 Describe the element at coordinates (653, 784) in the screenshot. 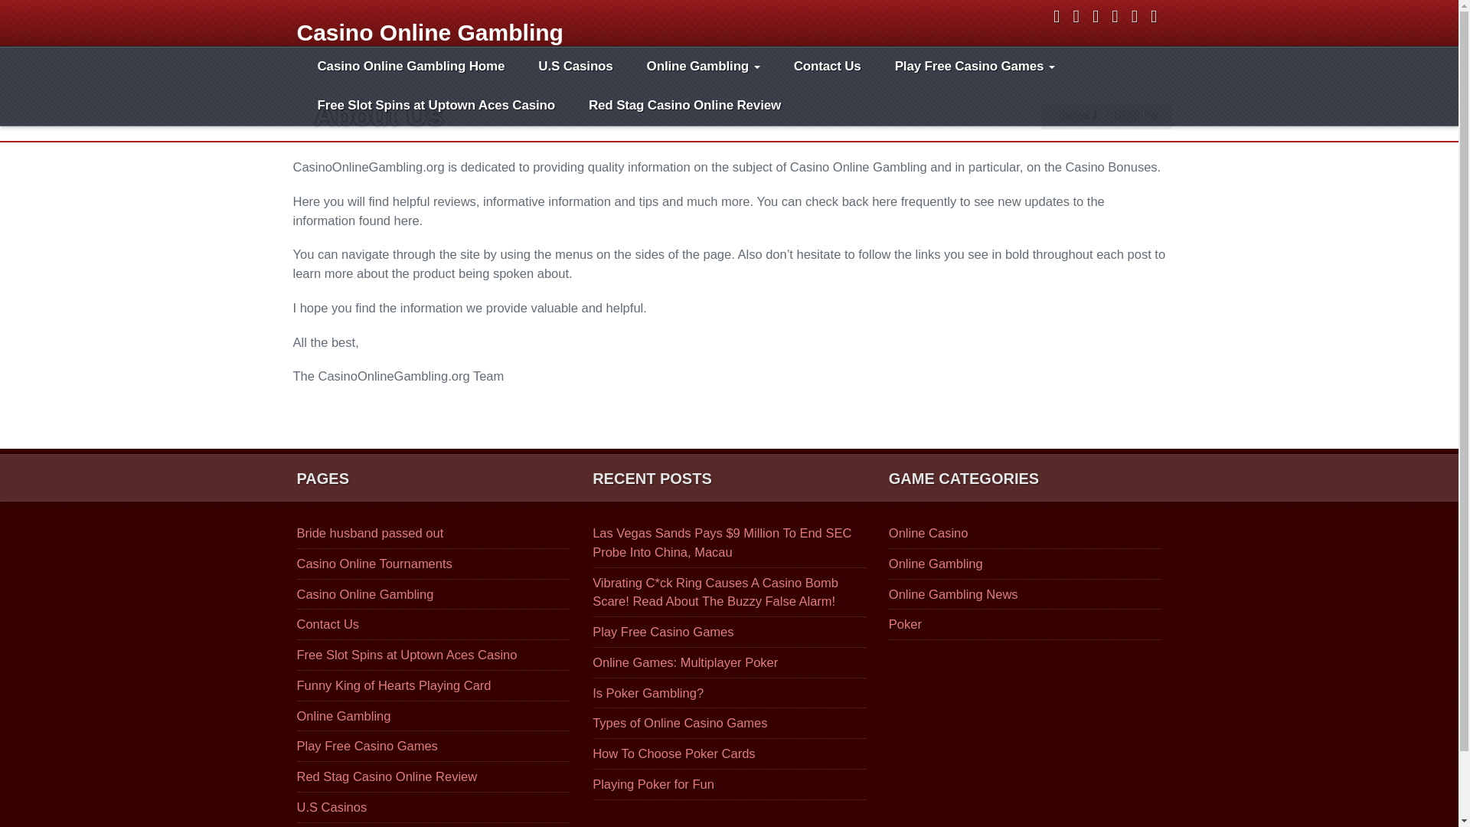

I see `Playing Poker for Fun` at that location.